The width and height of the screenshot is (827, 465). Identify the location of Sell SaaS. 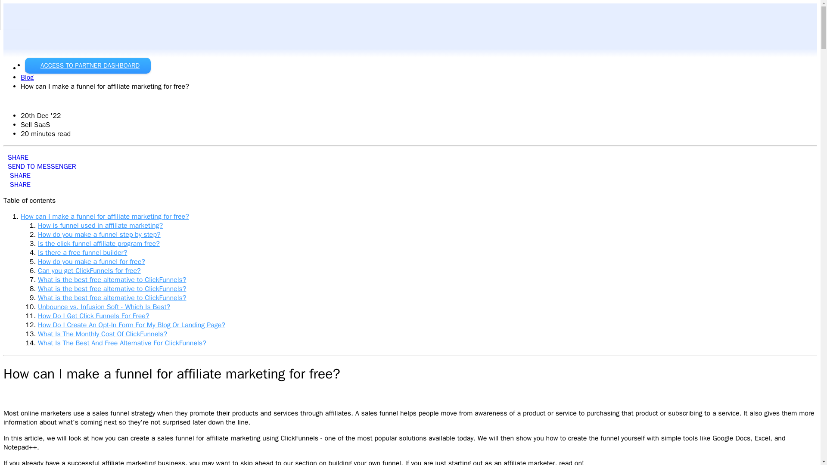
(40, 68).